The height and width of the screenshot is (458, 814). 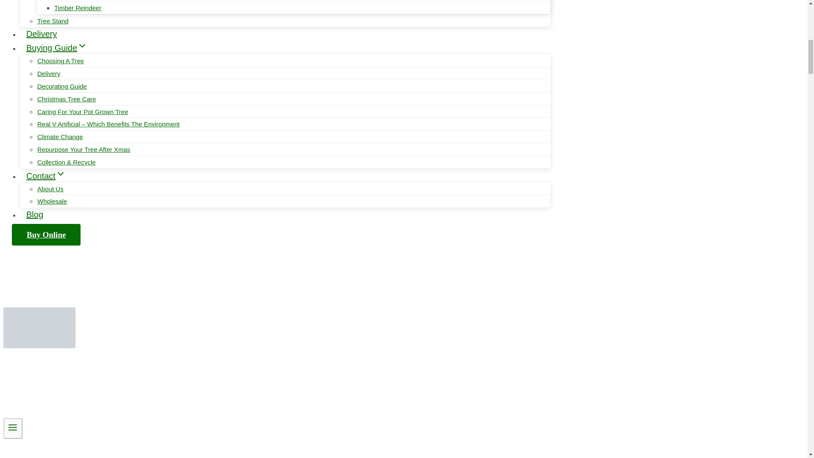 I want to click on Decorating Guide, so click(x=62, y=86).